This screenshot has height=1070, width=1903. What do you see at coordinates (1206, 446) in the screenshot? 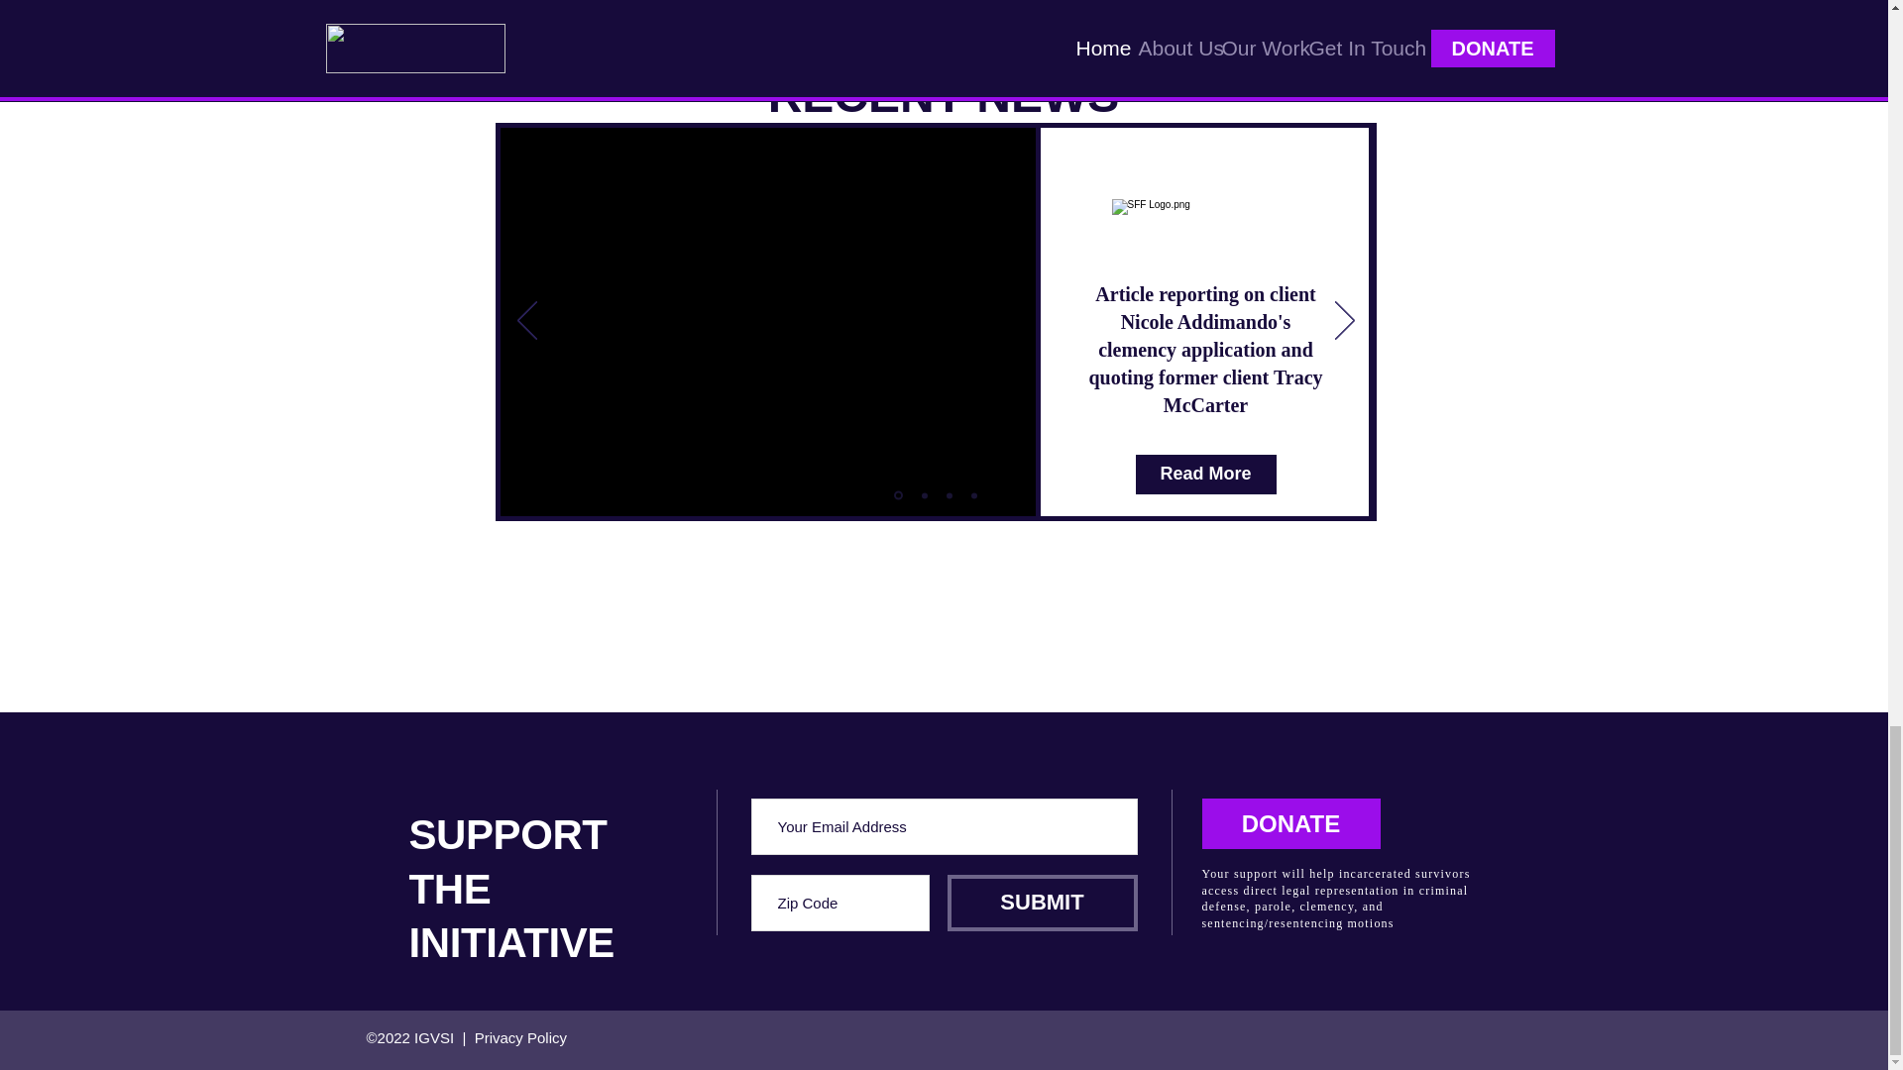
I see `Read More` at bounding box center [1206, 446].